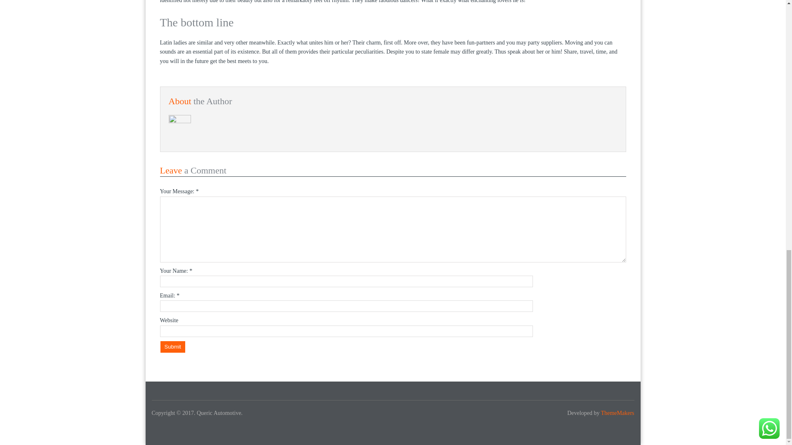 This screenshot has height=445, width=792. I want to click on ThemeMakers, so click(618, 413).